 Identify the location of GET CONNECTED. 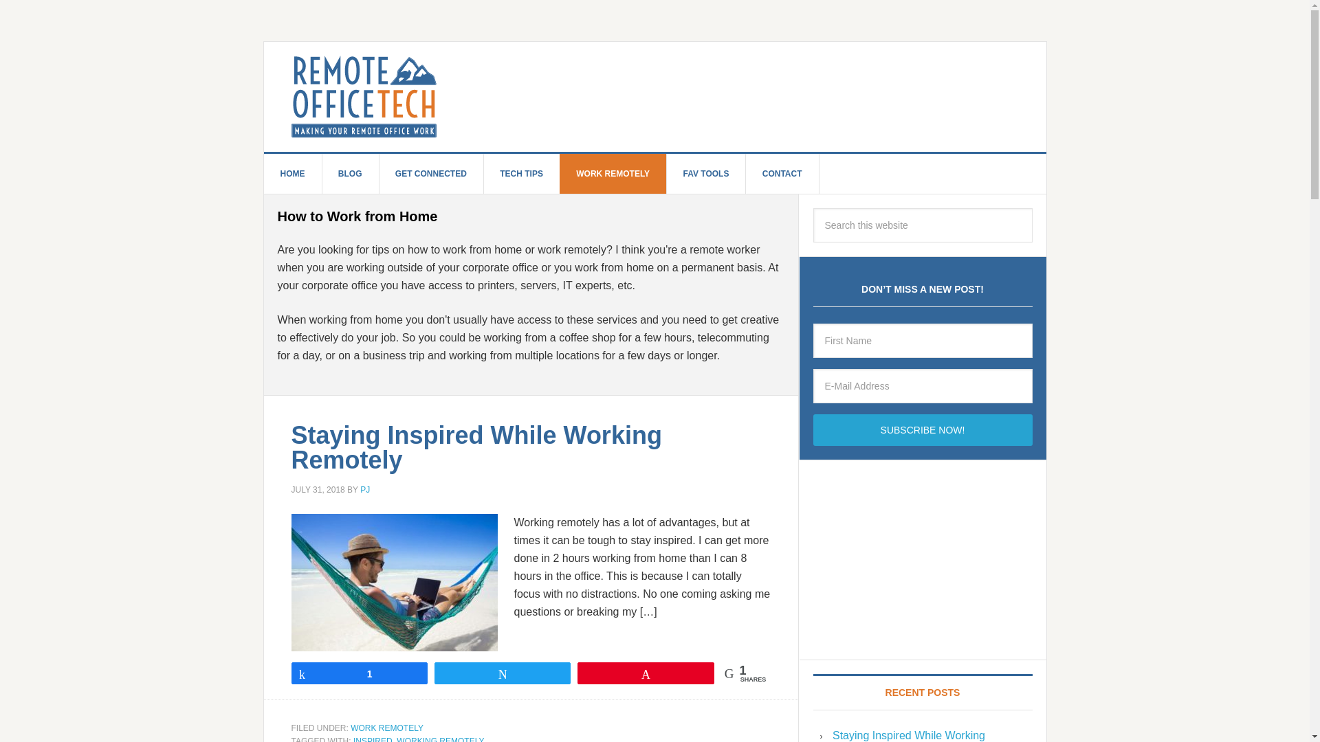
(432, 173).